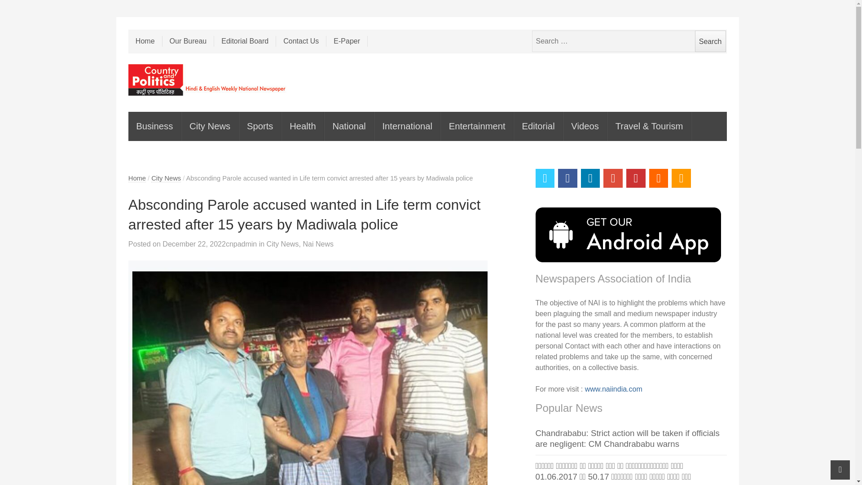  I want to click on December 22, 2022, so click(194, 243).